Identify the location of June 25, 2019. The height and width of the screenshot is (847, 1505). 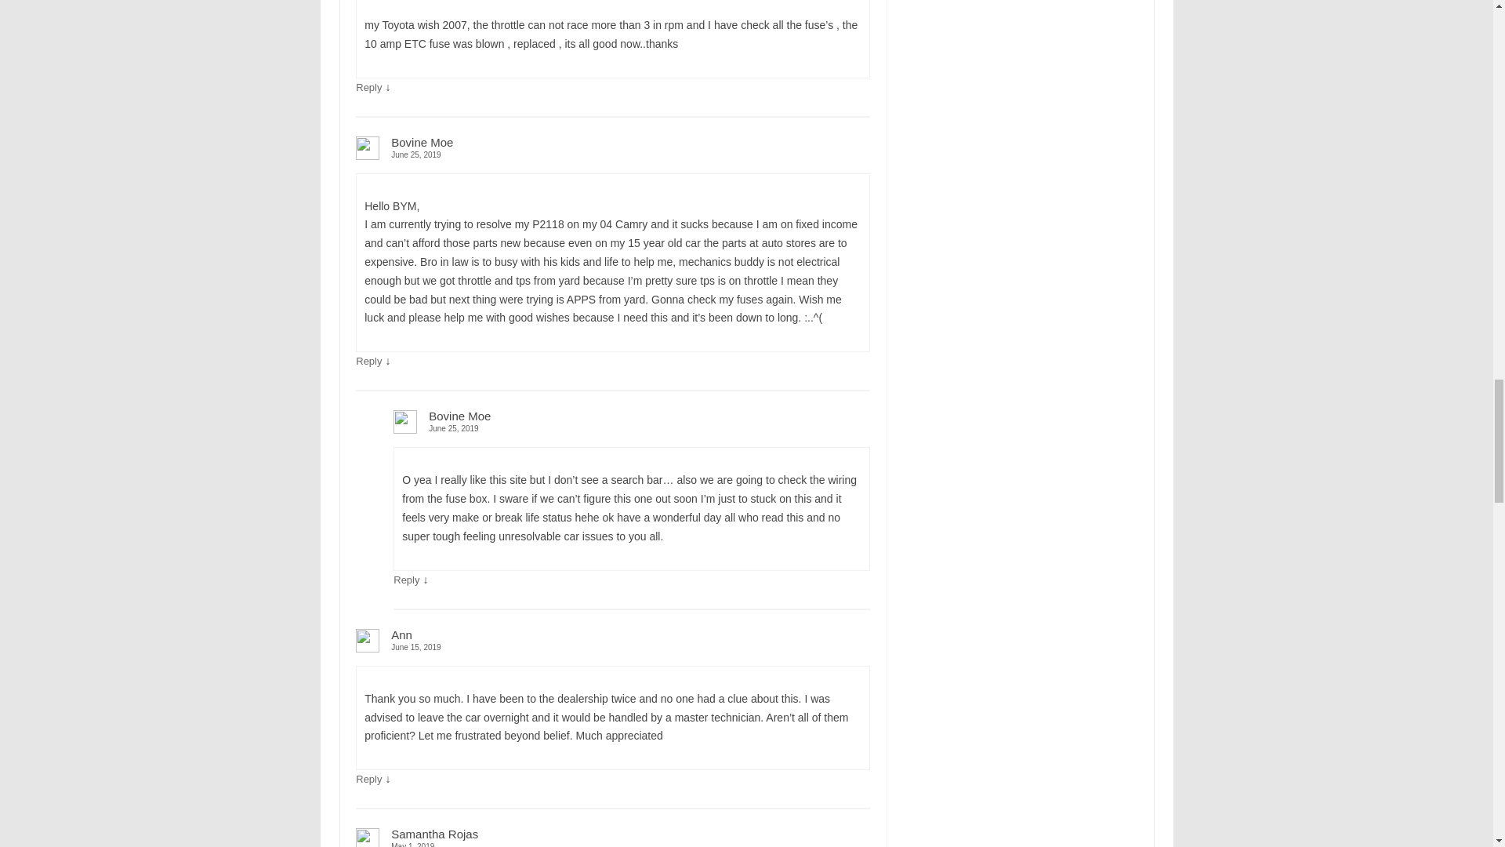
(612, 155).